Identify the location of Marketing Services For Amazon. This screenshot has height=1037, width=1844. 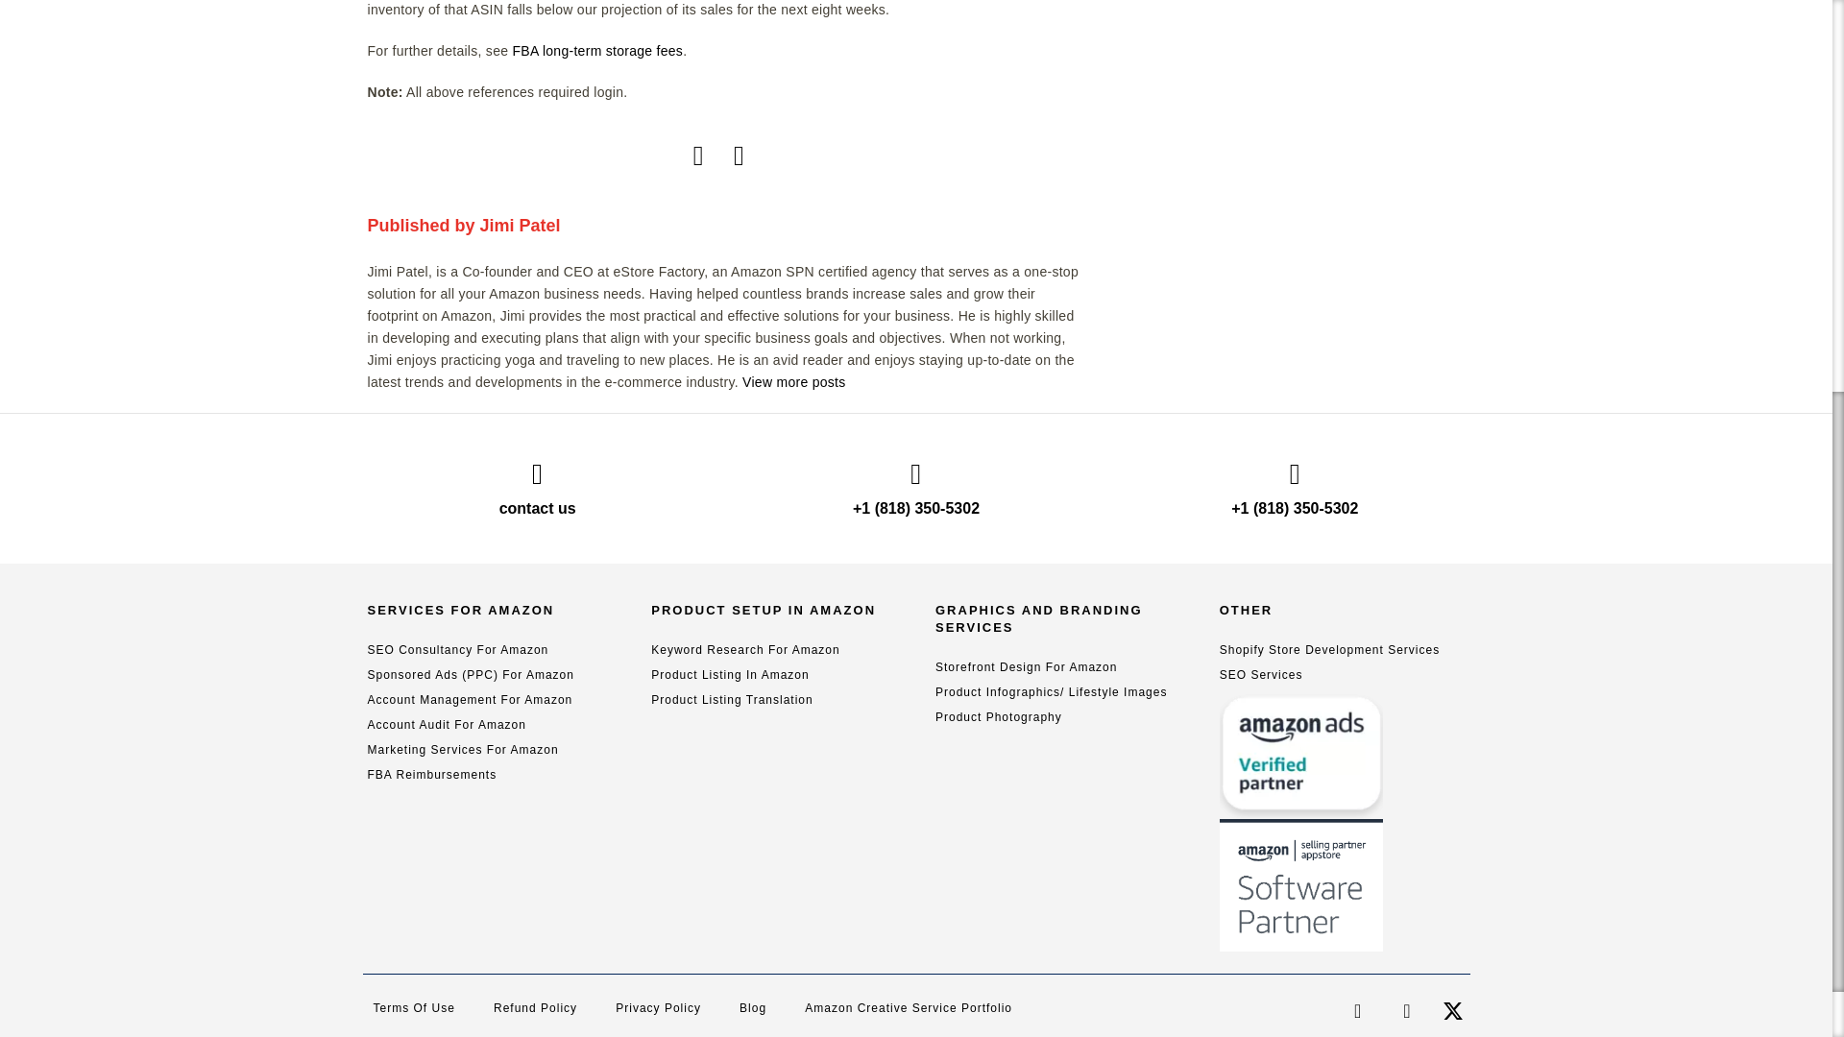
(463, 750).